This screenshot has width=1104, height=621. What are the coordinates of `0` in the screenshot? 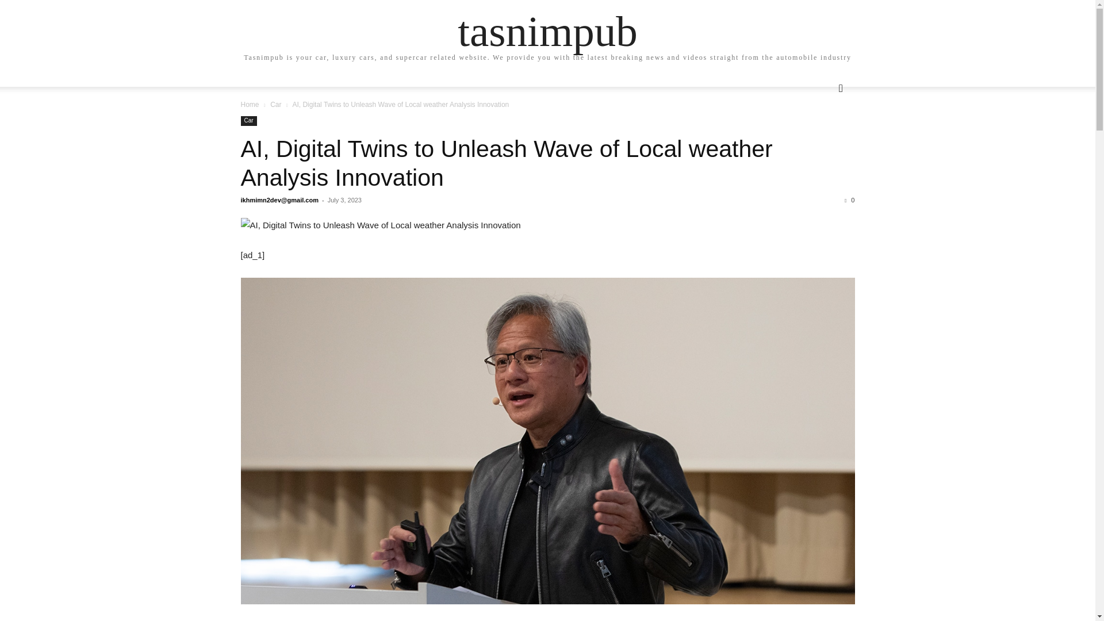 It's located at (849, 200).